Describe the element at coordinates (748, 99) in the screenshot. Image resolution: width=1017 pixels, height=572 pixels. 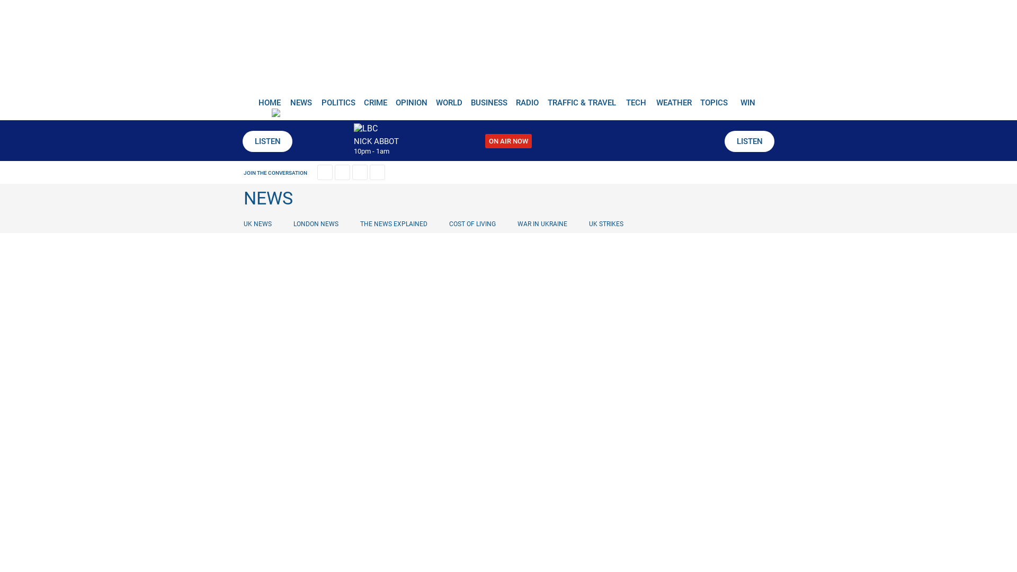
I see `WIN` at that location.